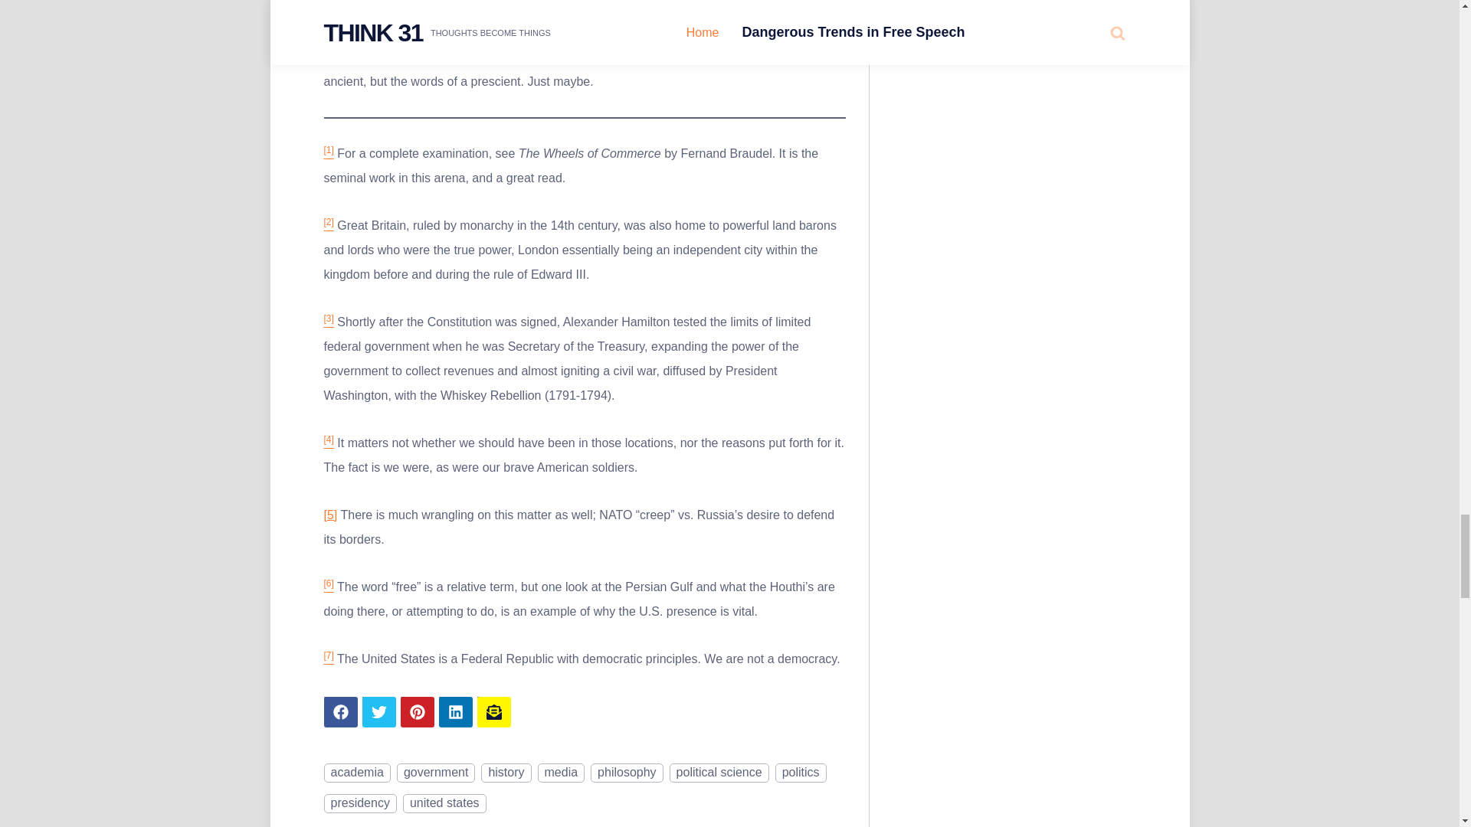  I want to click on media, so click(562, 772).